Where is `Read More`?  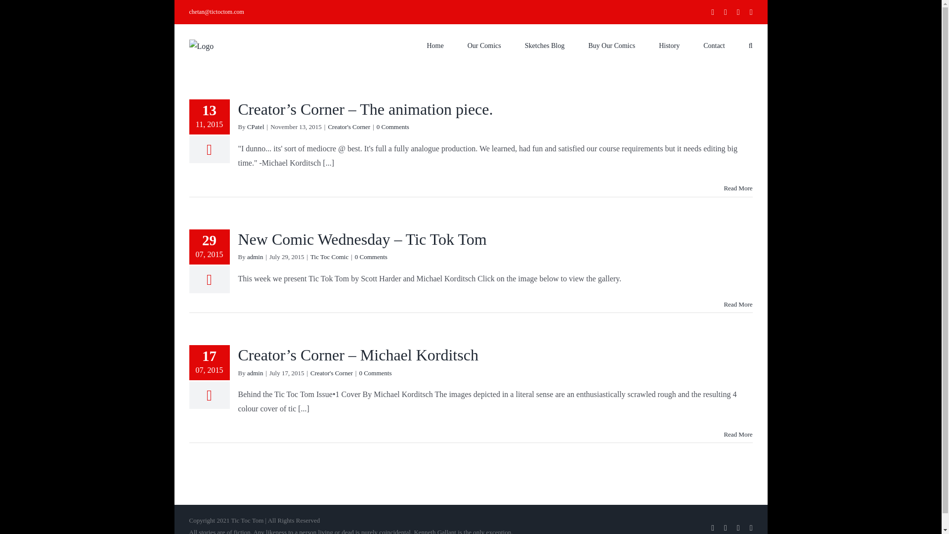 Read More is located at coordinates (737, 305).